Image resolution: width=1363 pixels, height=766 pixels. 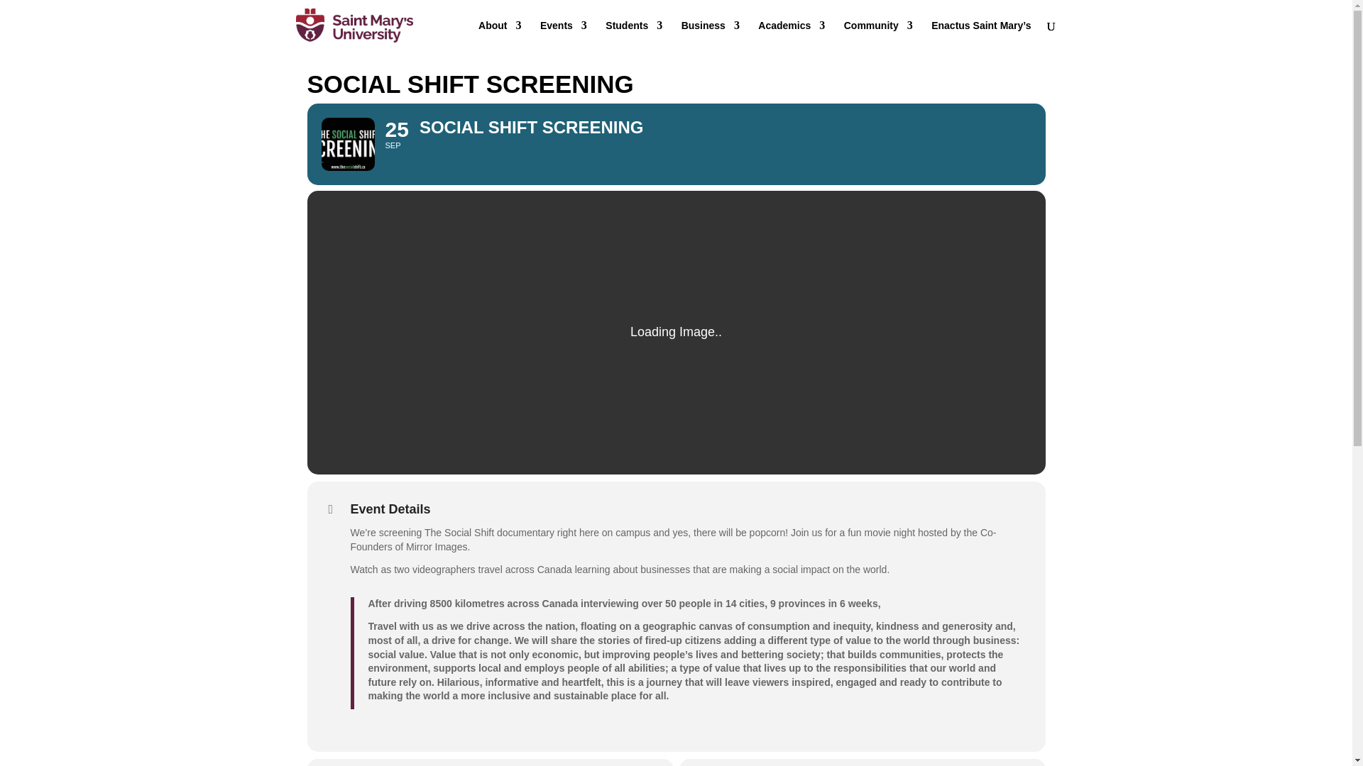 What do you see at coordinates (791, 35) in the screenshot?
I see `Academics` at bounding box center [791, 35].